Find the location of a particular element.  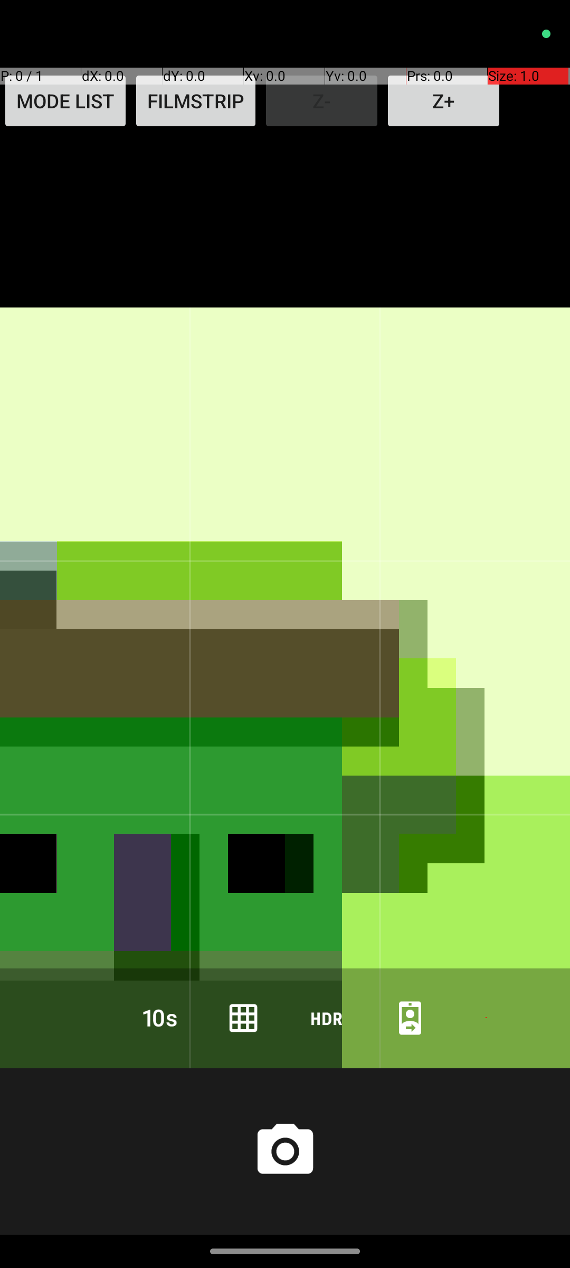

Front camera is located at coordinates (410, 1018).